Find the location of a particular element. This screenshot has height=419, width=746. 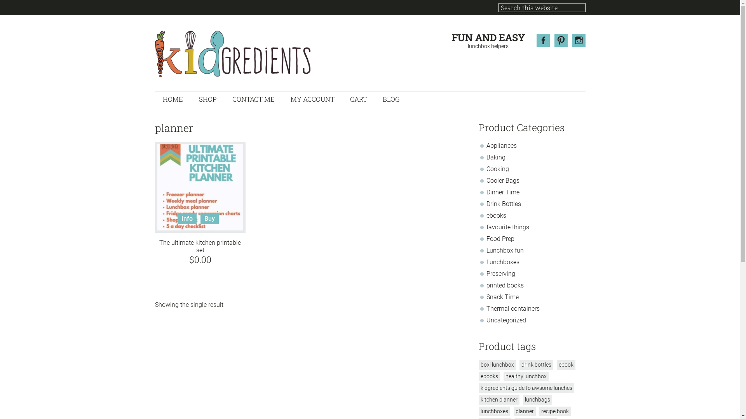

ebook is located at coordinates (566, 365).